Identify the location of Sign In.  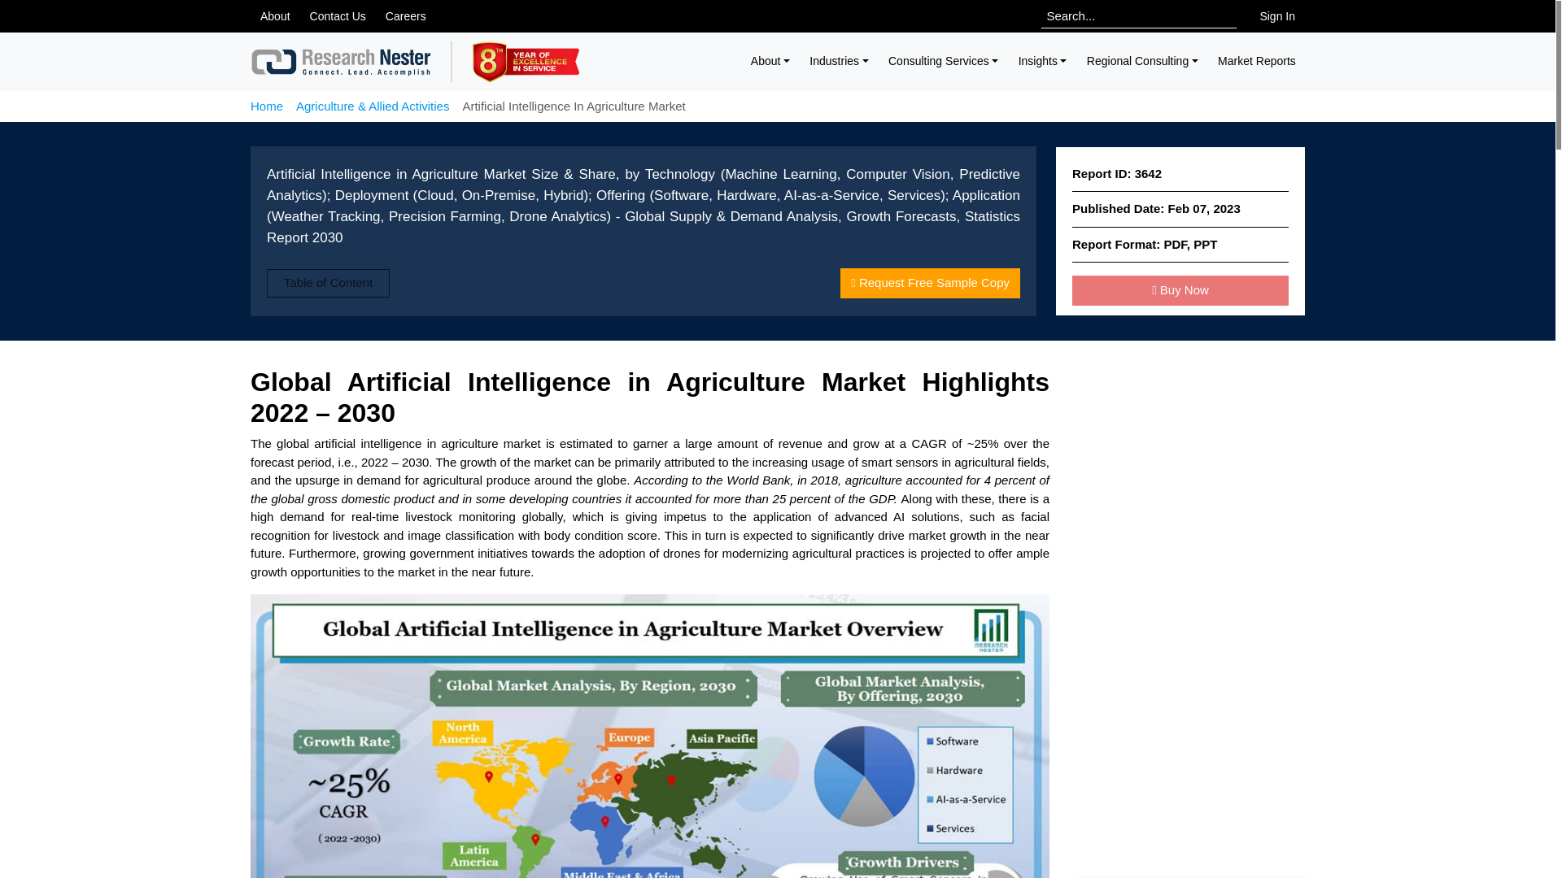
(1277, 16).